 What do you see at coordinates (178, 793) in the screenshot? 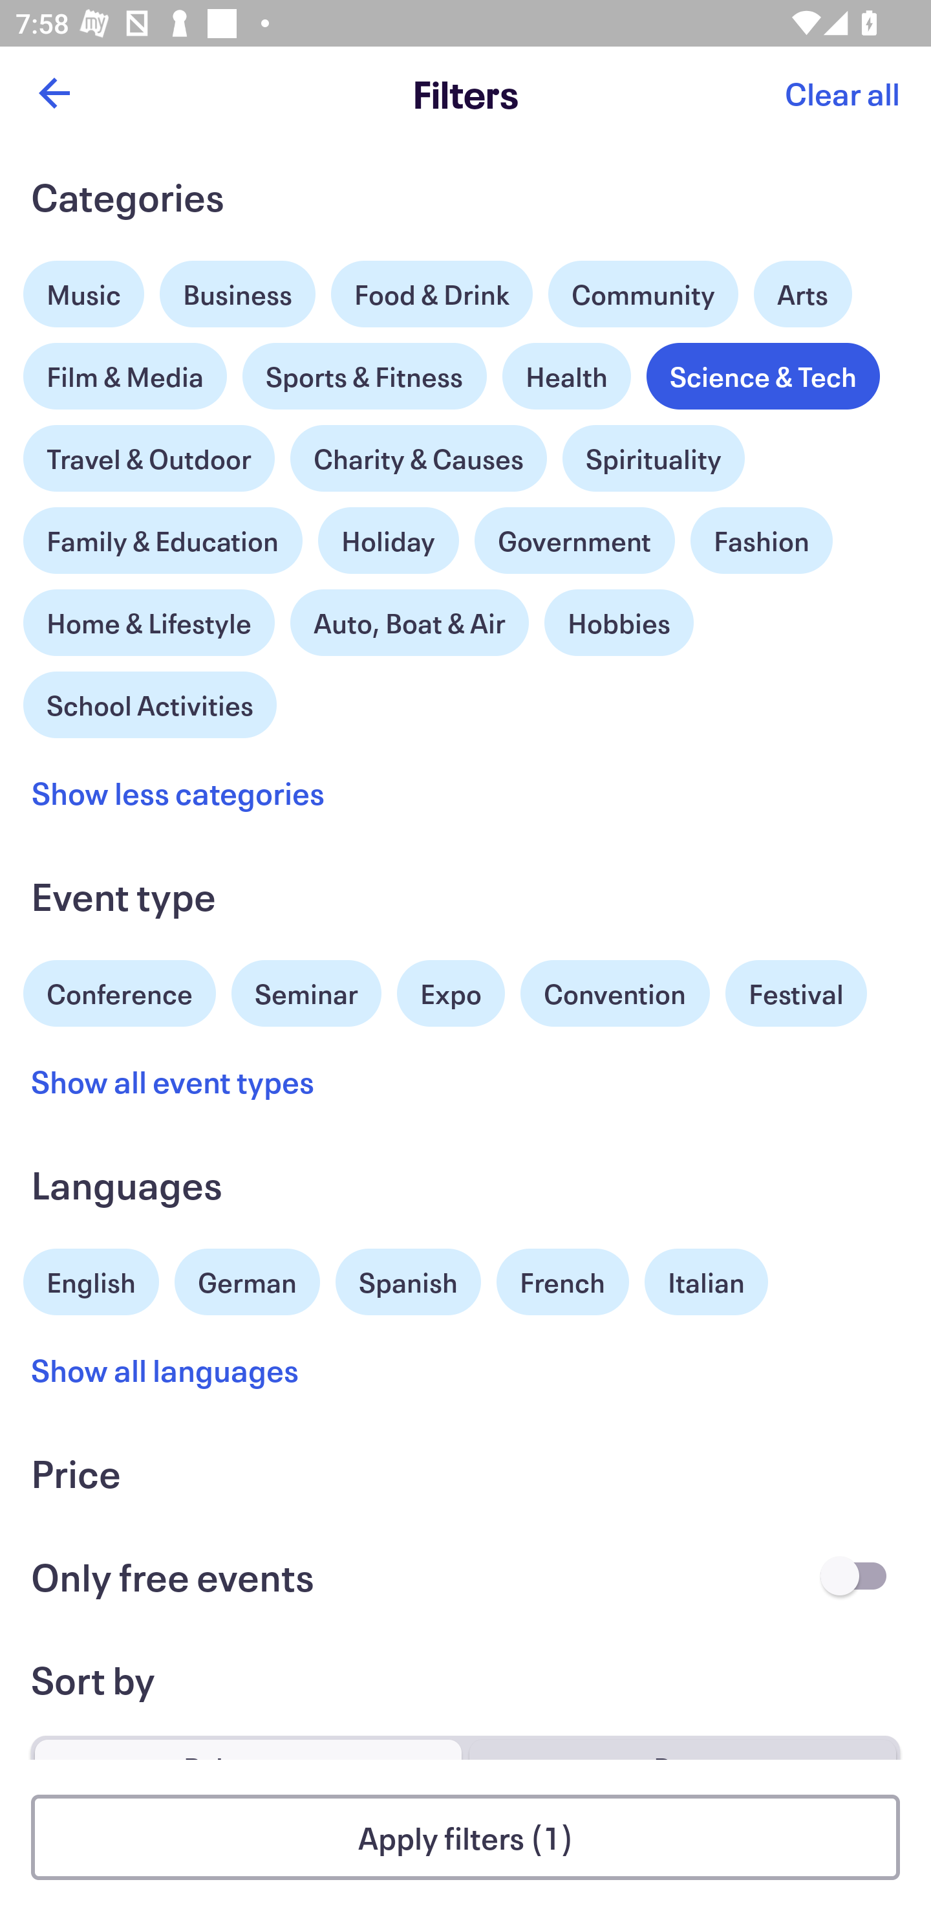
I see `Show less categories` at bounding box center [178, 793].